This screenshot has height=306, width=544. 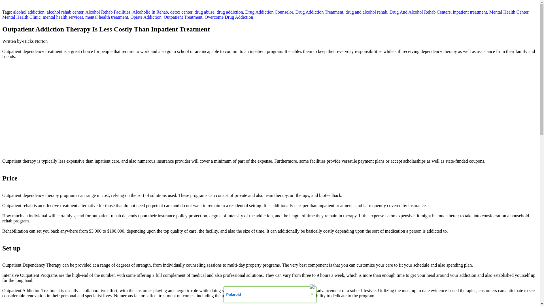 I want to click on Mental Health Center, so click(x=509, y=12).